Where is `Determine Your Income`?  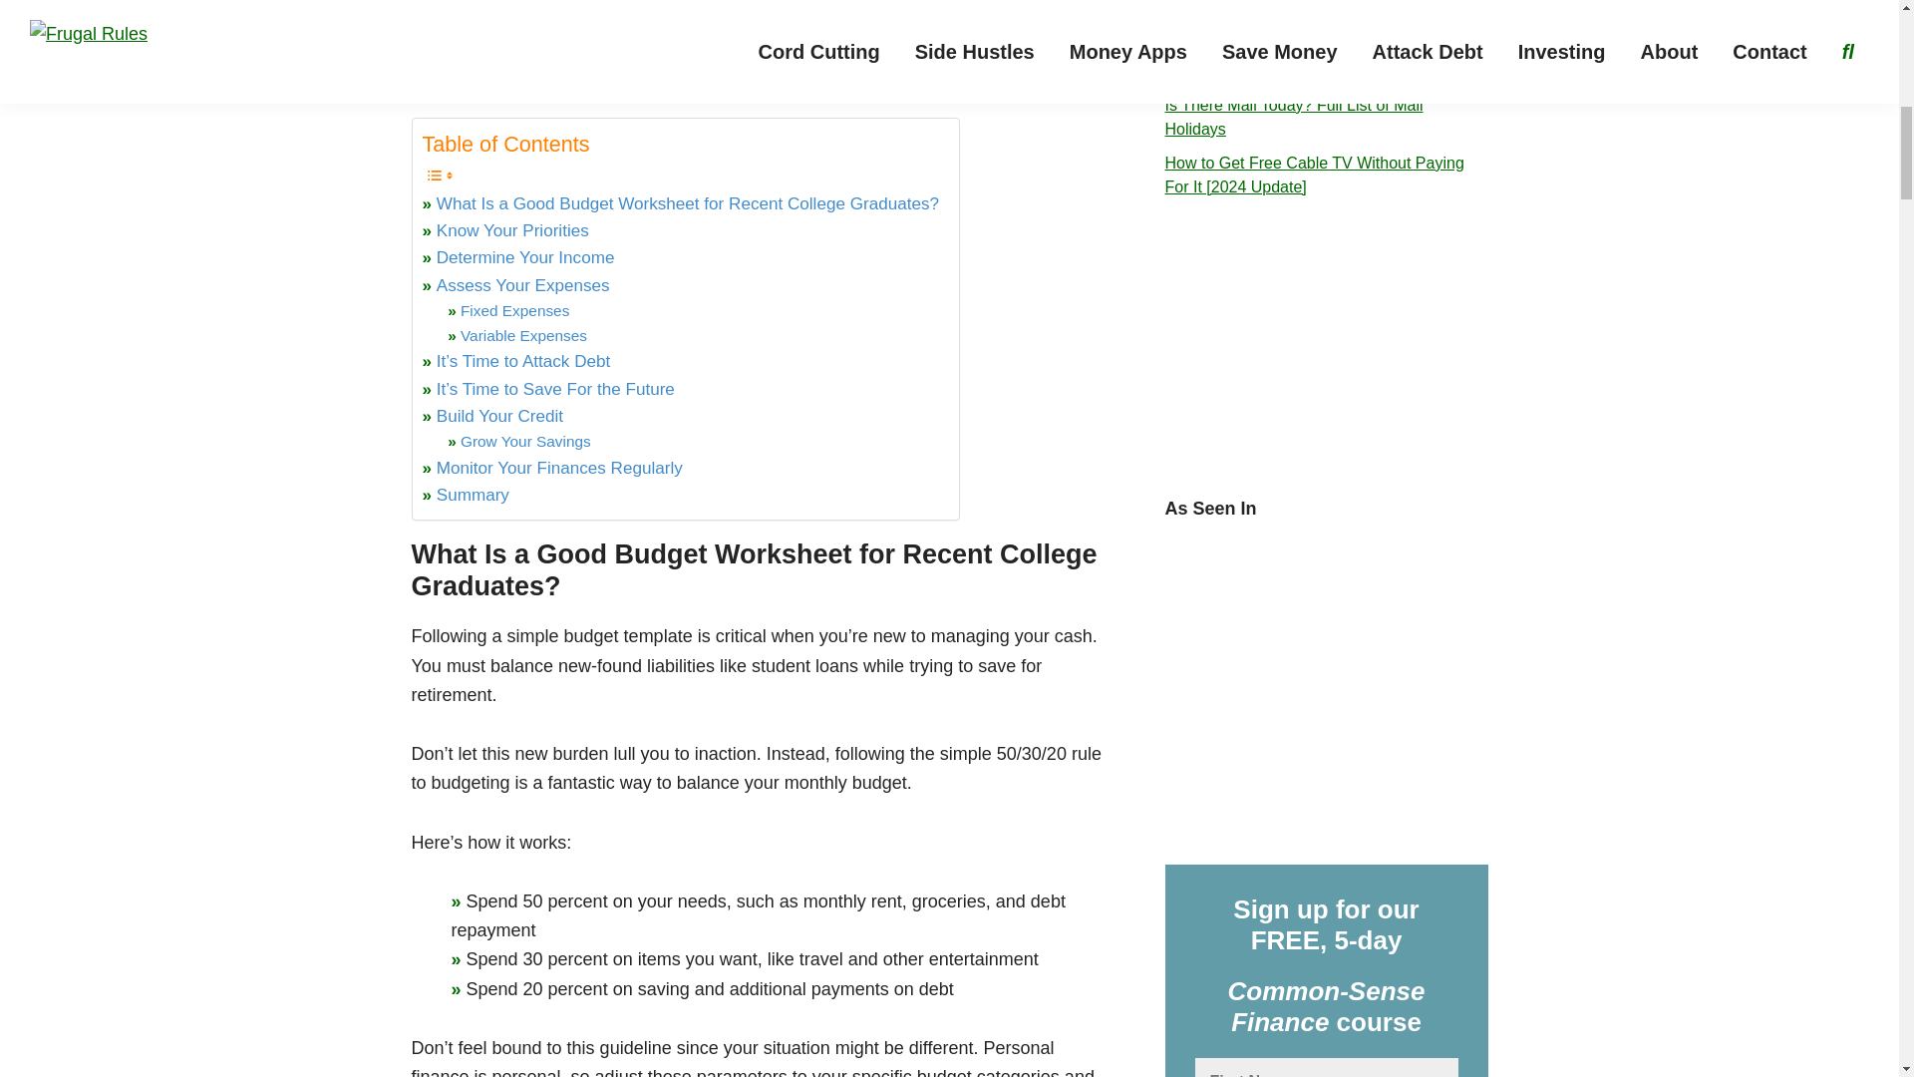 Determine Your Income is located at coordinates (524, 257).